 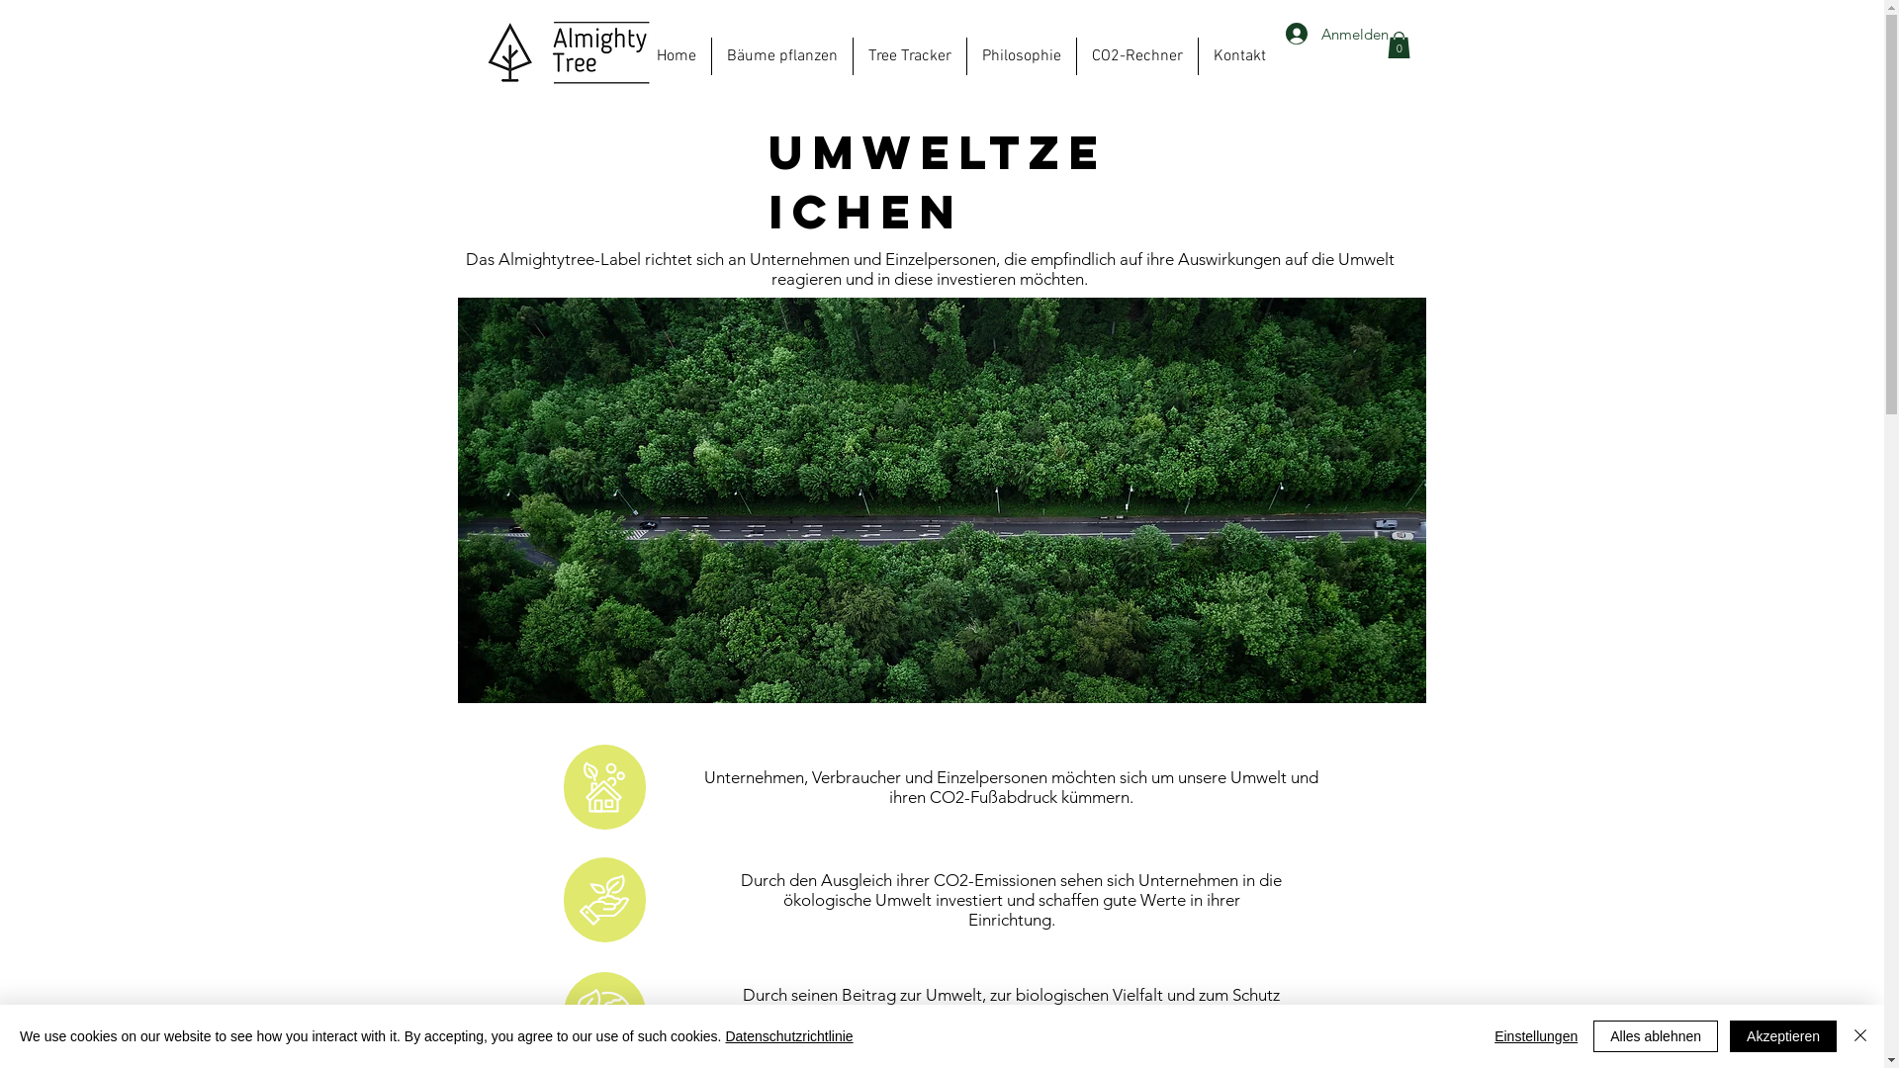 I want to click on Alles ablehnen, so click(x=1656, y=1036).